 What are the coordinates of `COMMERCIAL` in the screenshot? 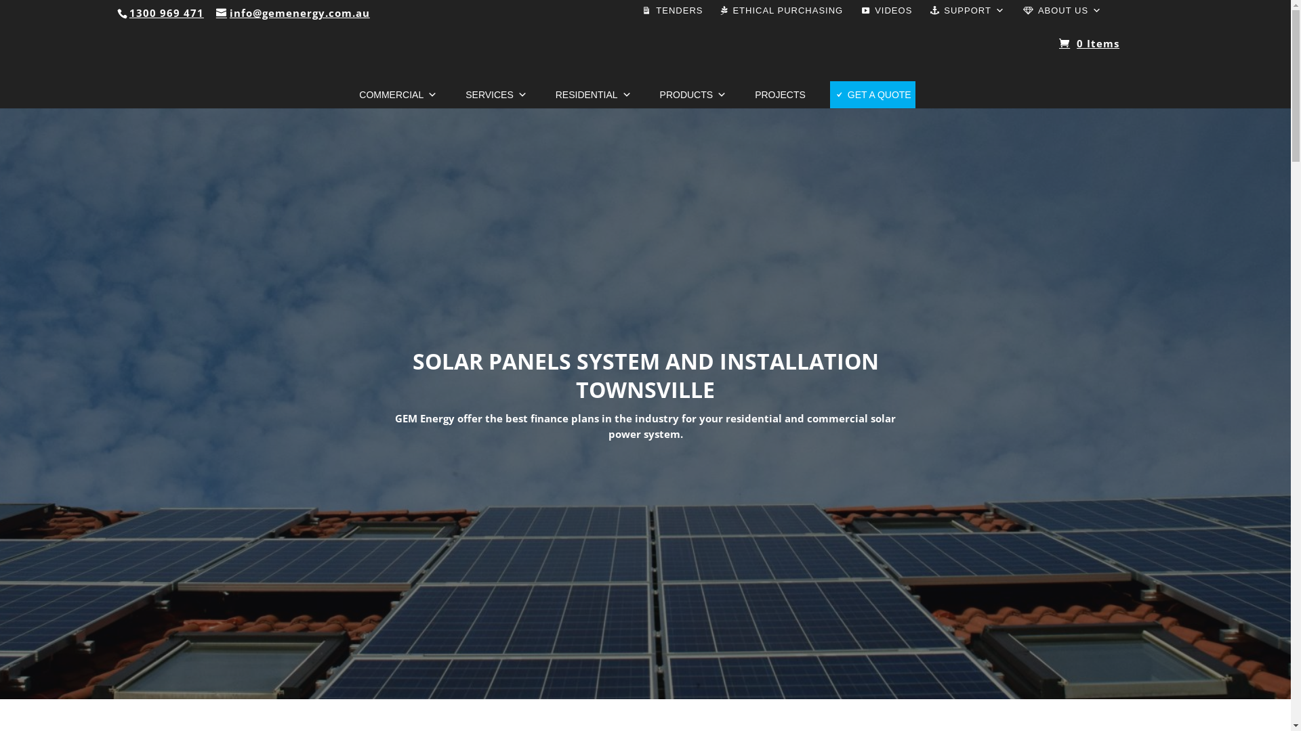 It's located at (398, 95).